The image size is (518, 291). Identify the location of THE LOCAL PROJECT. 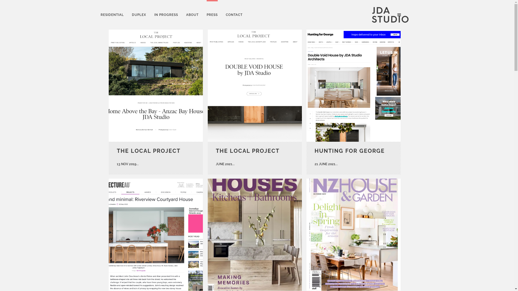
(148, 151).